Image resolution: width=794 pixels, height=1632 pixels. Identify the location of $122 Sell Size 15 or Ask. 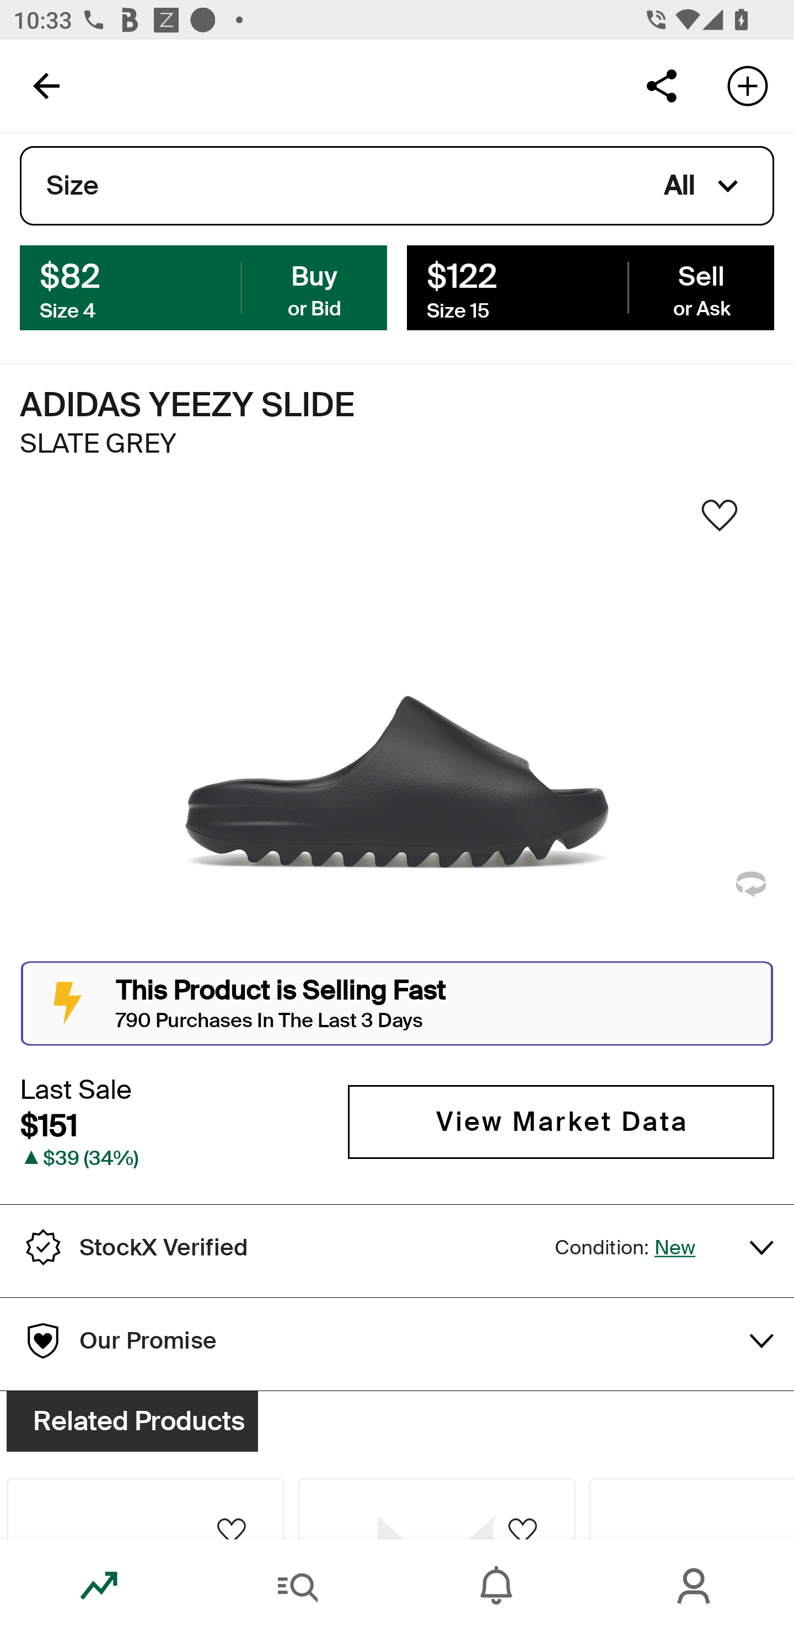
(590, 287).